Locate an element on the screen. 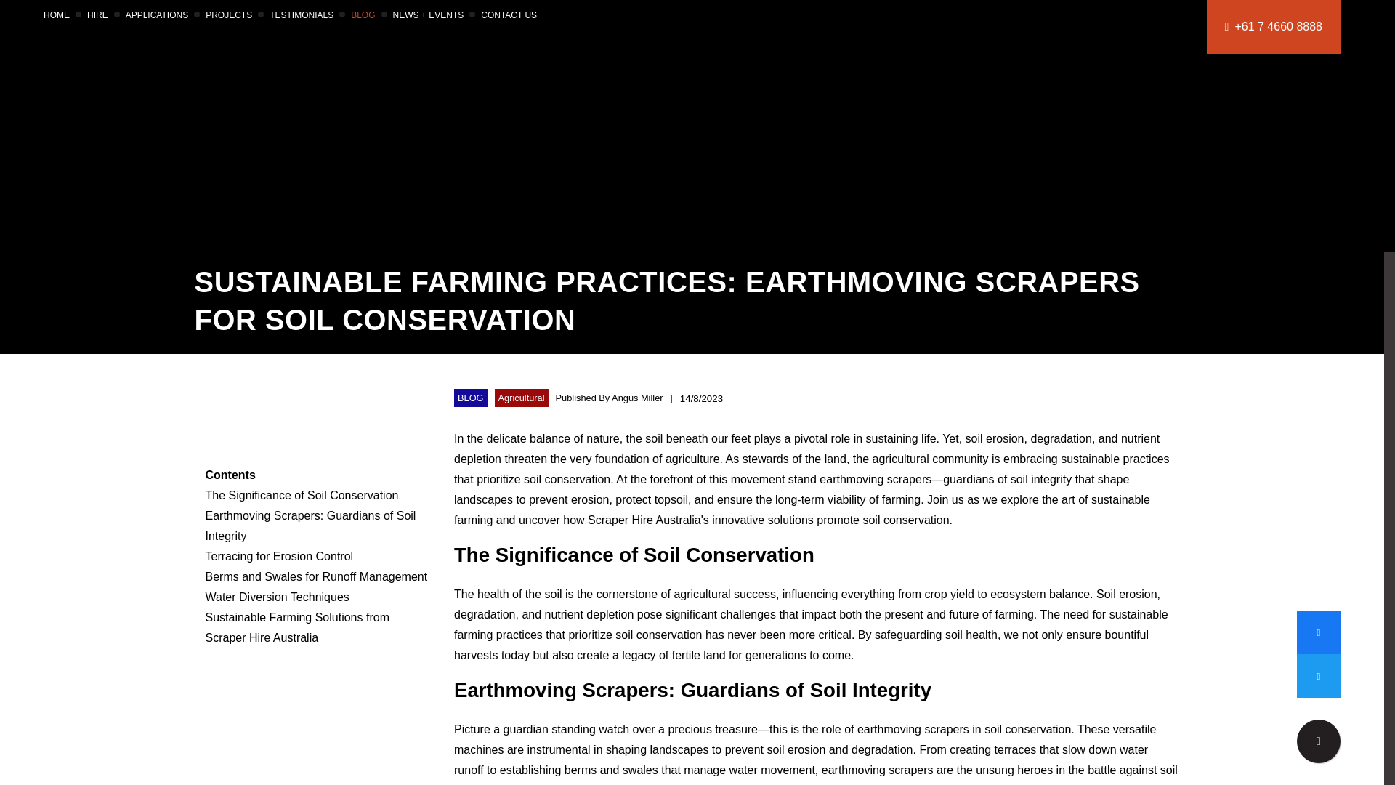 This screenshot has height=785, width=1395. PROJECTS is located at coordinates (228, 15).